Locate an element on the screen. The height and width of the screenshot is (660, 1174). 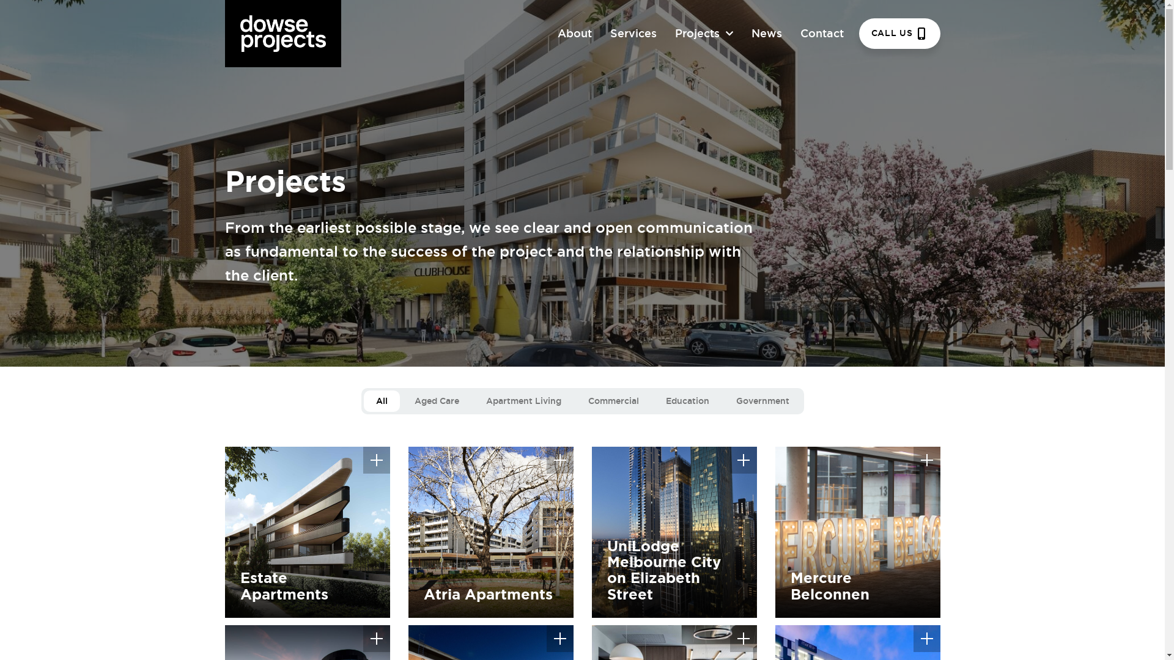
All is located at coordinates (382, 401).